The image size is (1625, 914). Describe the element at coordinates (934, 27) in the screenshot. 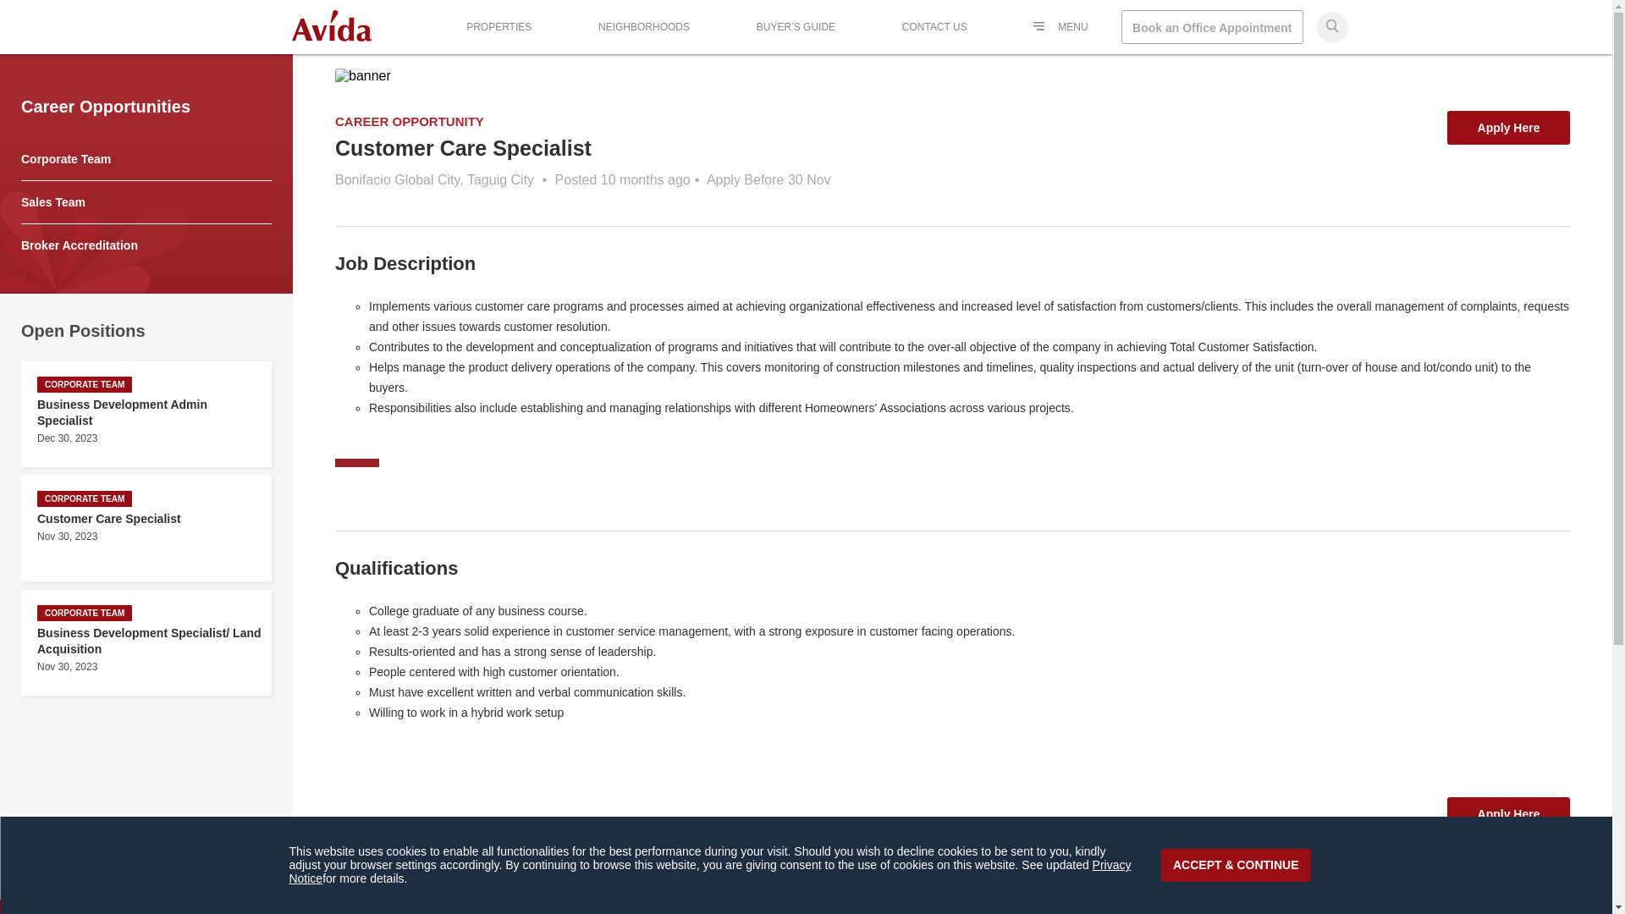

I see `Sales Team` at that location.